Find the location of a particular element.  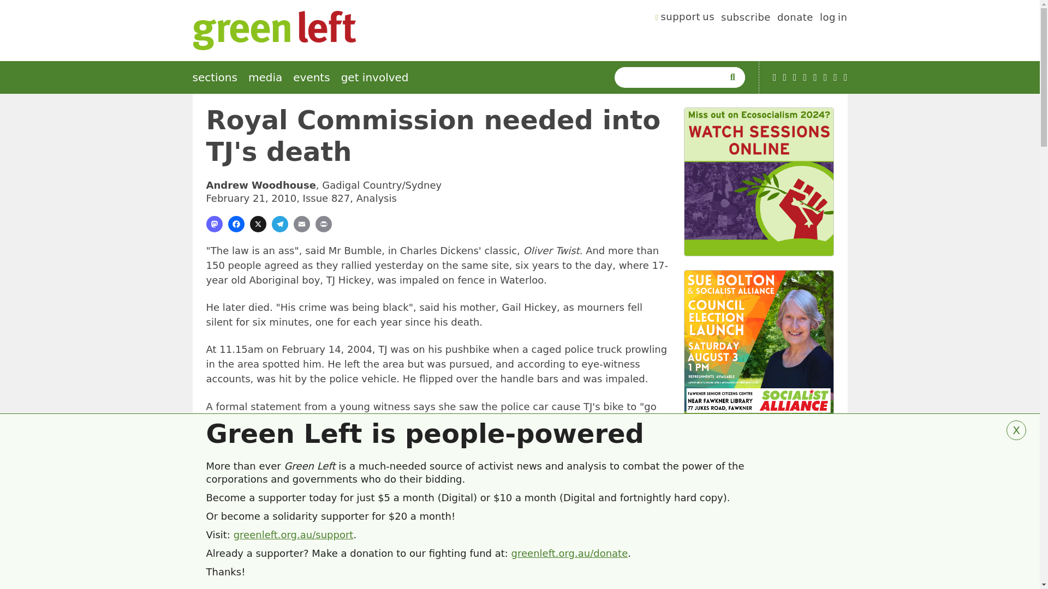

Enter the terms you wish to search for. is located at coordinates (671, 77).